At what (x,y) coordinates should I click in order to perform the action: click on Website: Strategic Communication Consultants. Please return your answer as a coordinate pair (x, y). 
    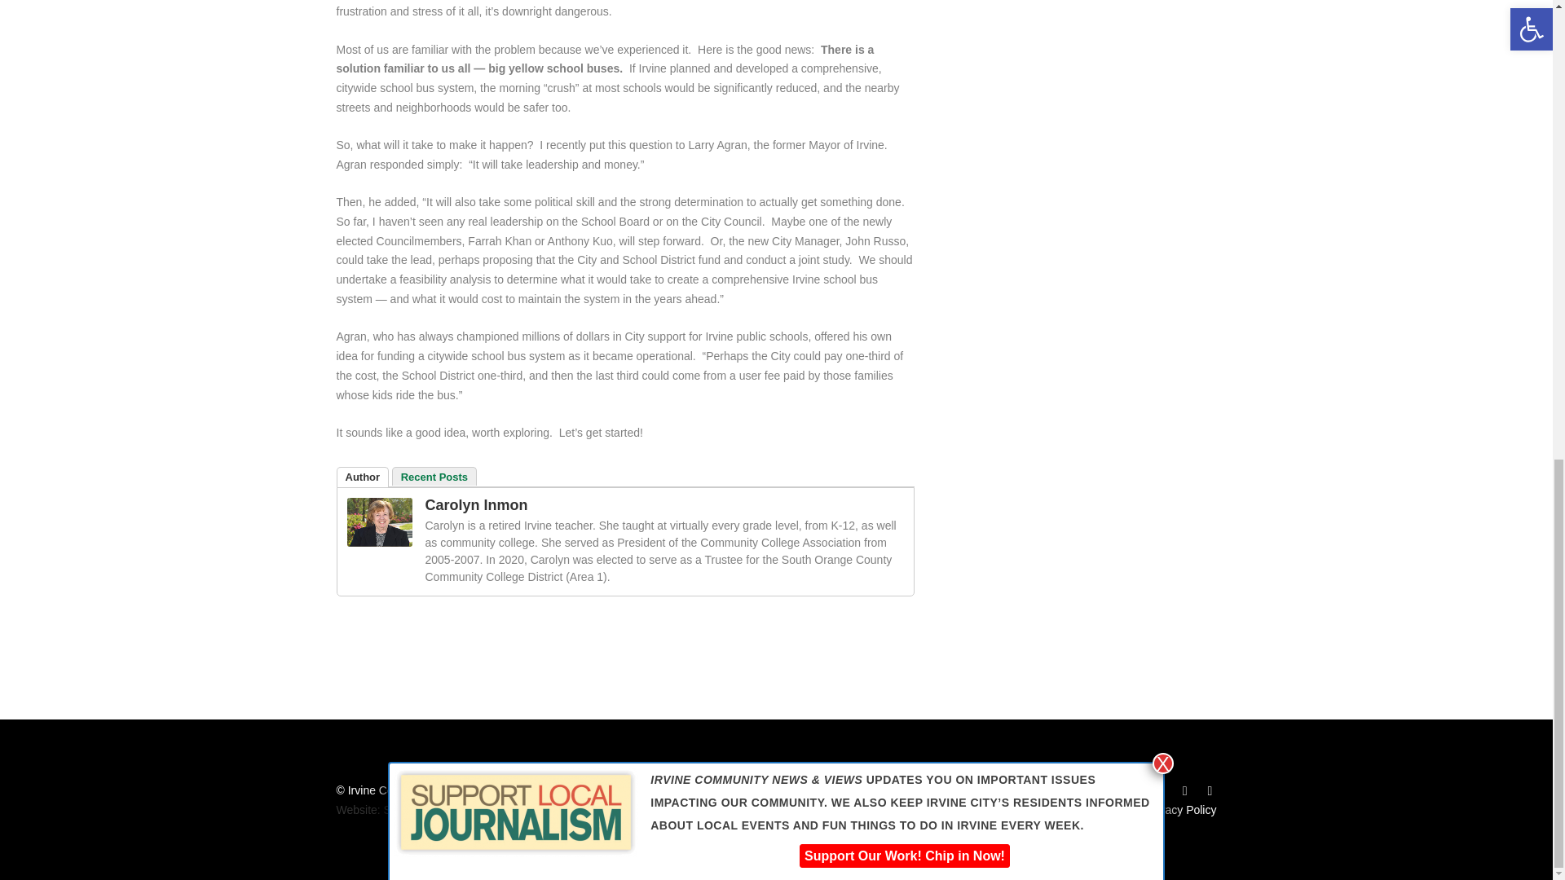
    Looking at the image, I should click on (455, 810).